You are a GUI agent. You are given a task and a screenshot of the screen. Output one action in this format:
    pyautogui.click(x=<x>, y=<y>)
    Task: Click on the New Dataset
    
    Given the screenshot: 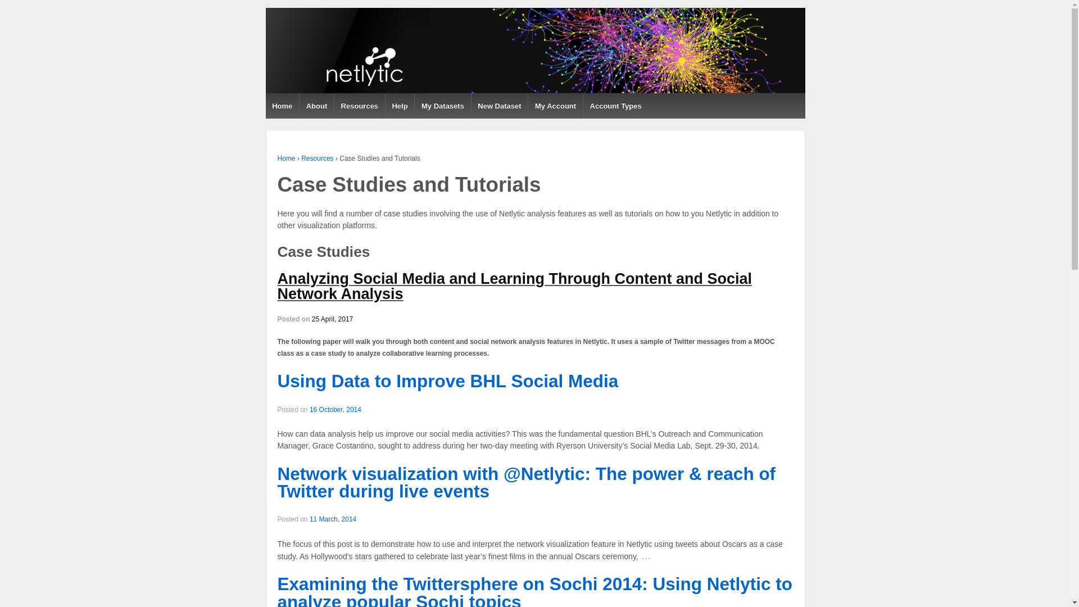 What is the action you would take?
    pyautogui.click(x=499, y=106)
    